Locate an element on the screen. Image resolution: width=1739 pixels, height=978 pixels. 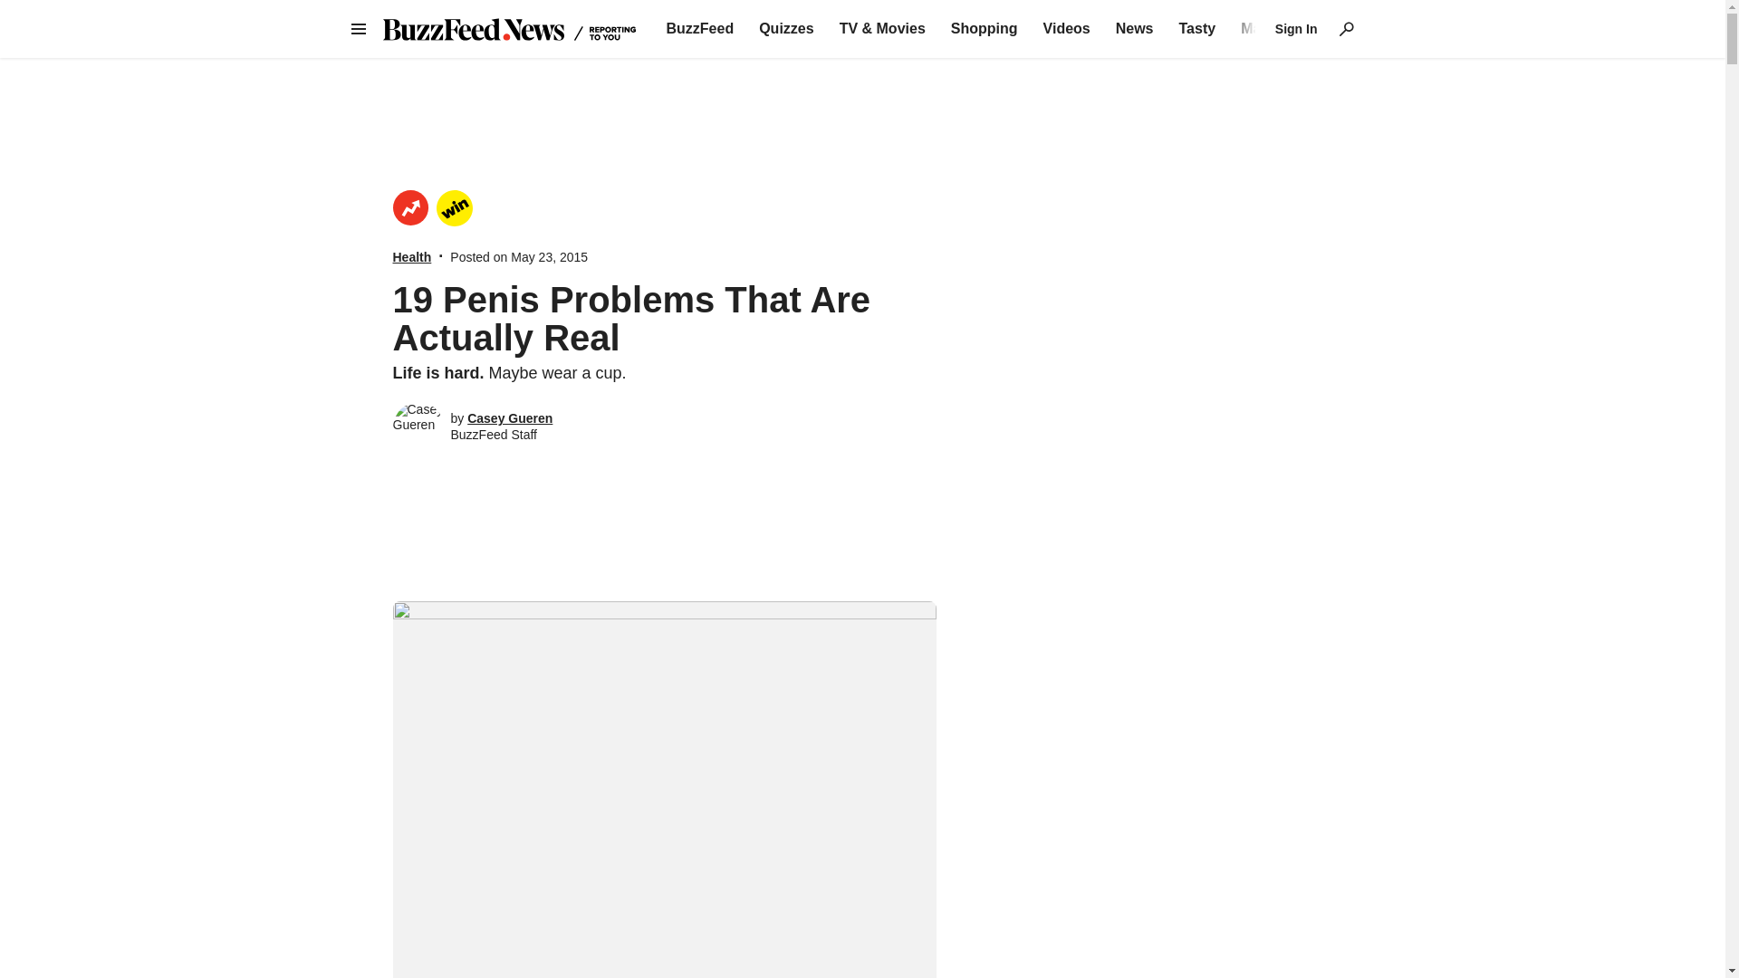
News is located at coordinates (1135, 29).